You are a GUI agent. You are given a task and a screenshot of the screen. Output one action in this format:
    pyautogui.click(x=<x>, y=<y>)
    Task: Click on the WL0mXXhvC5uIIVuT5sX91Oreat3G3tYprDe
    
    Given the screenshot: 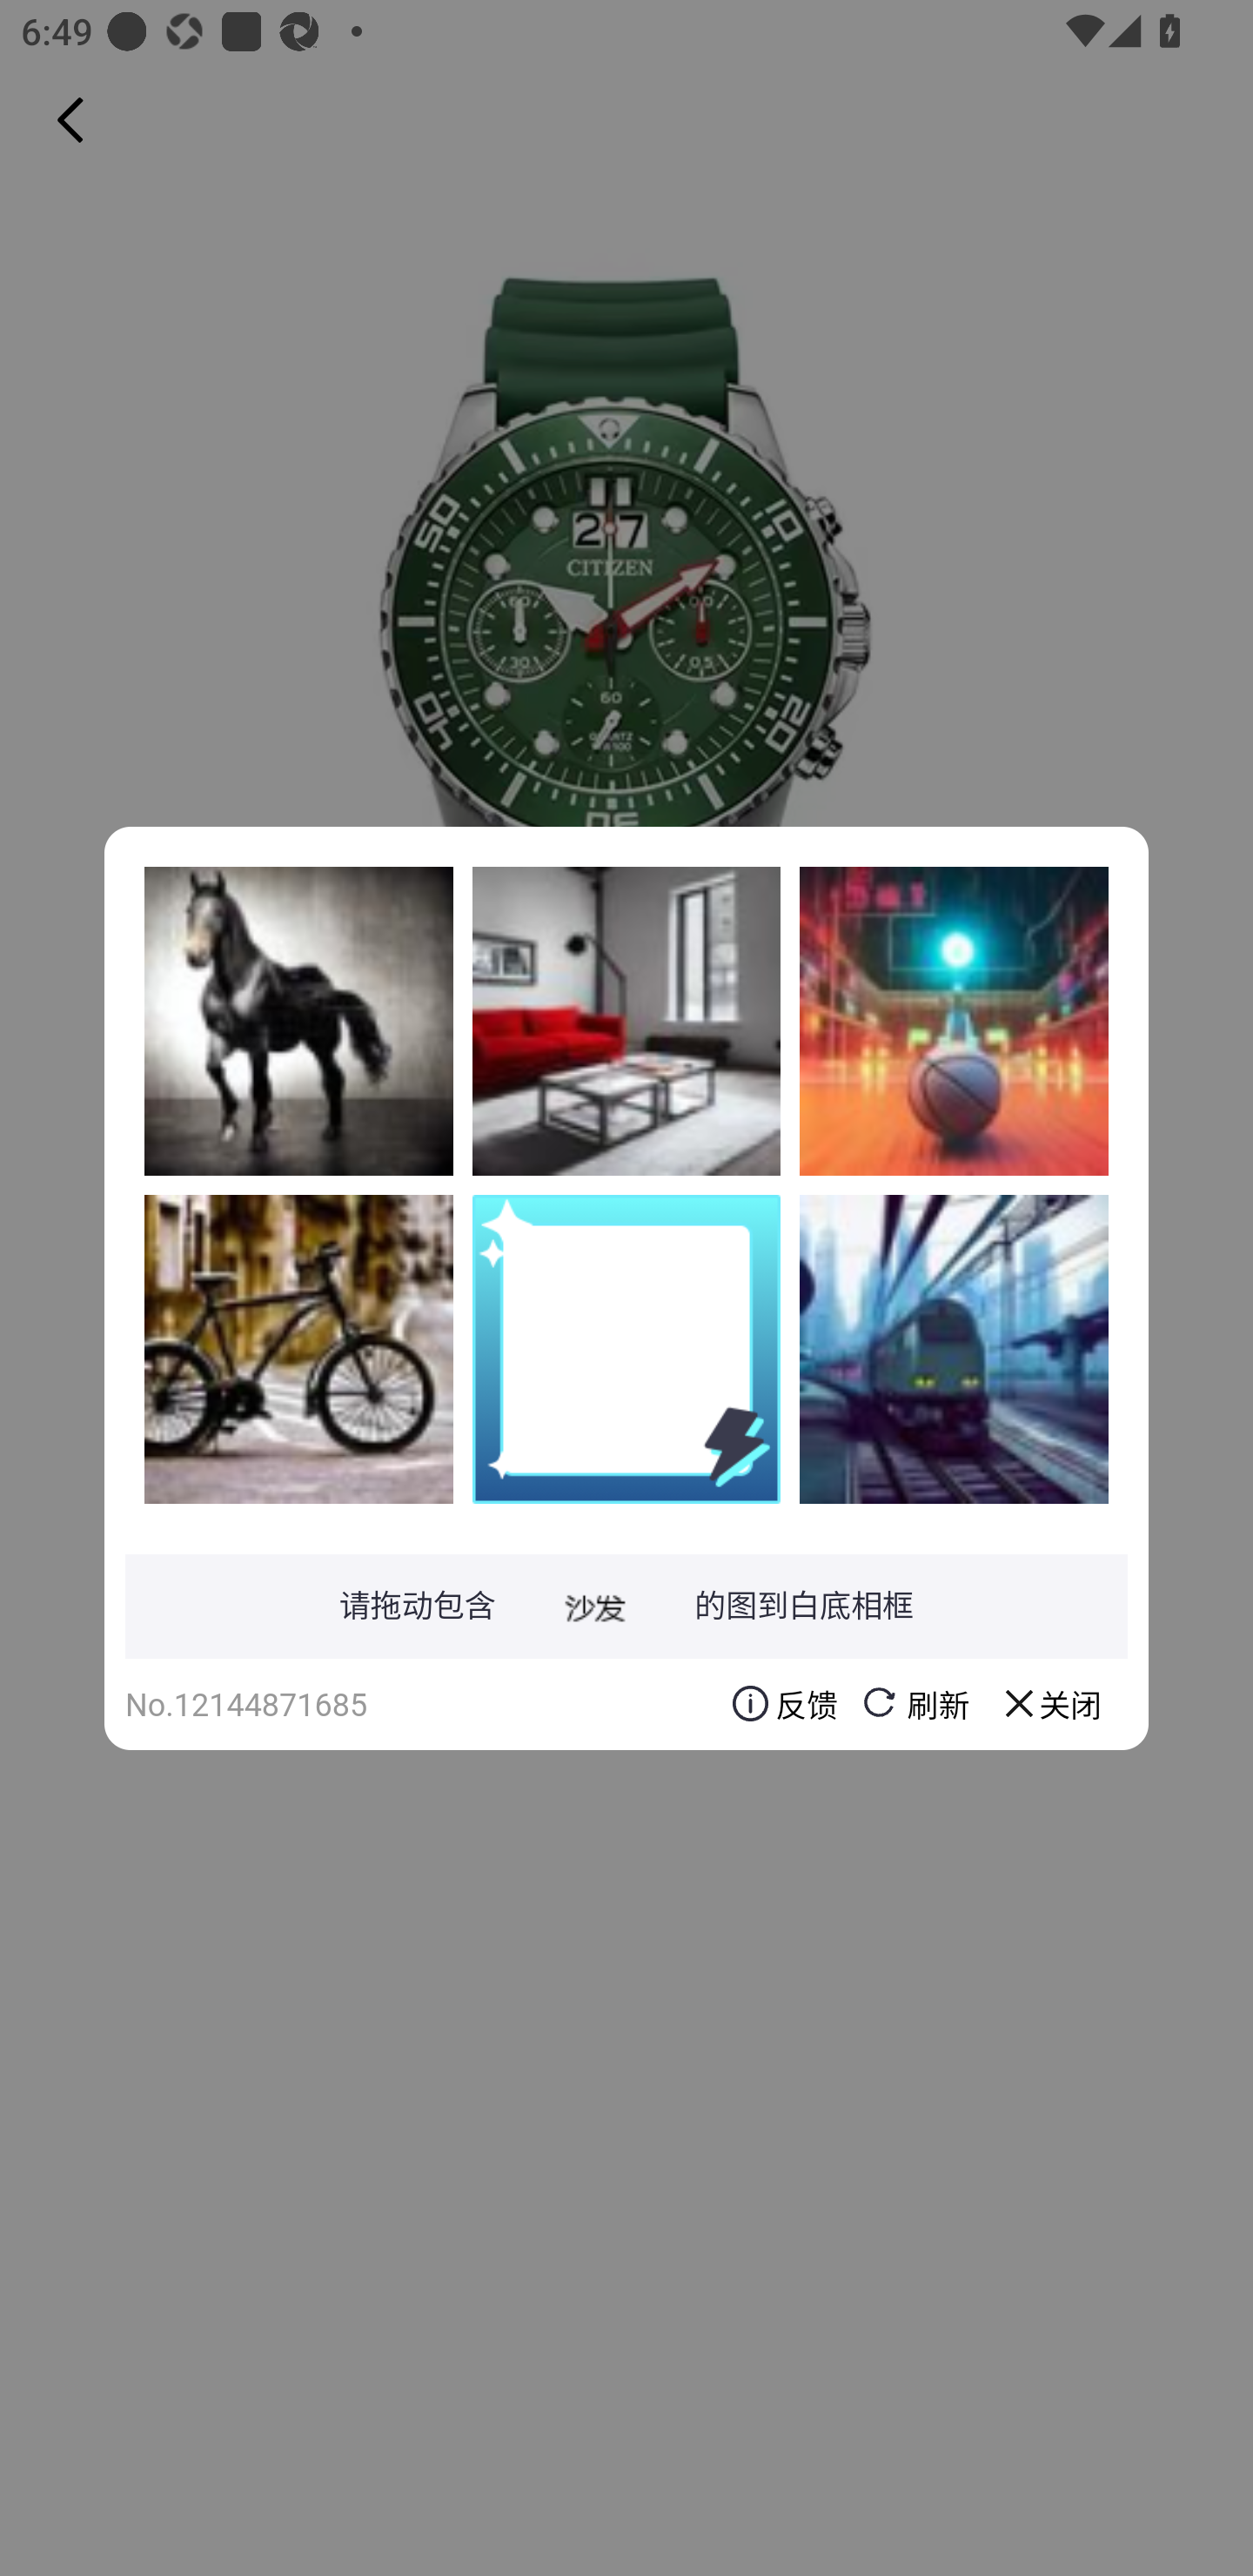 What is the action you would take?
    pyautogui.click(x=298, y=1348)
    